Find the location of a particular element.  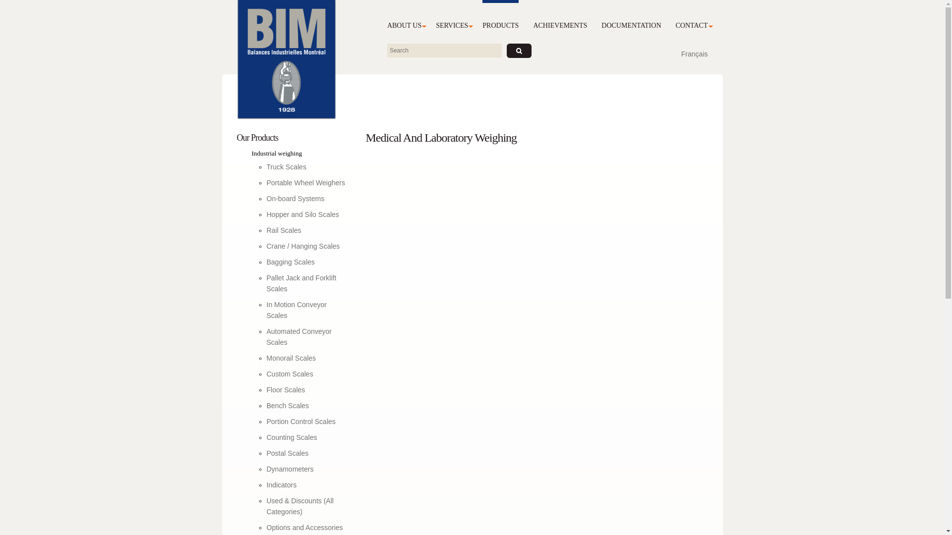

In Motion Conveyor Scales is located at coordinates (297, 310).